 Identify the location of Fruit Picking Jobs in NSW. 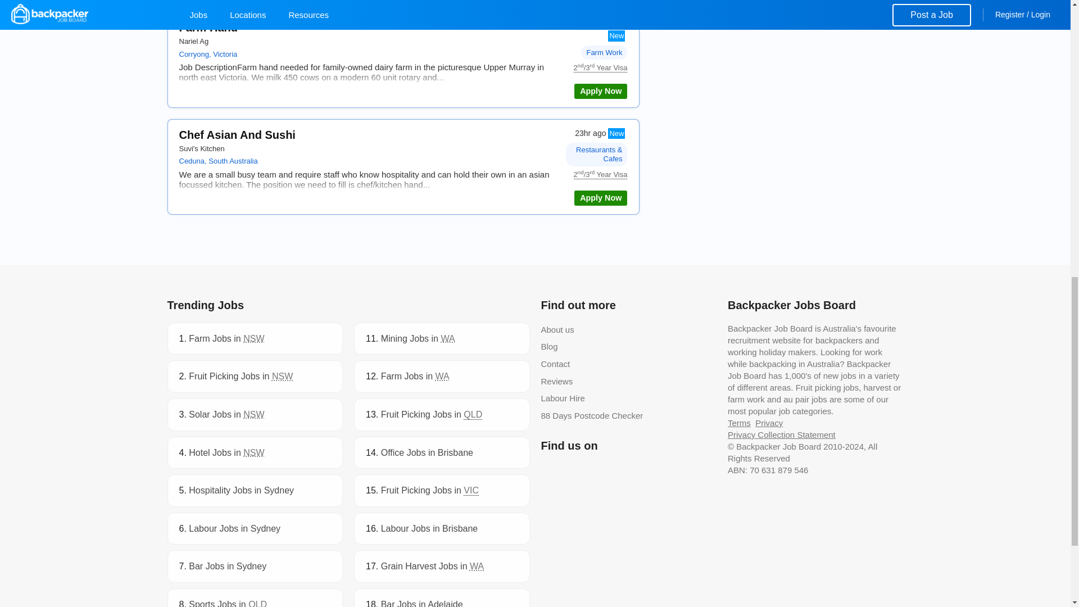
(241, 376).